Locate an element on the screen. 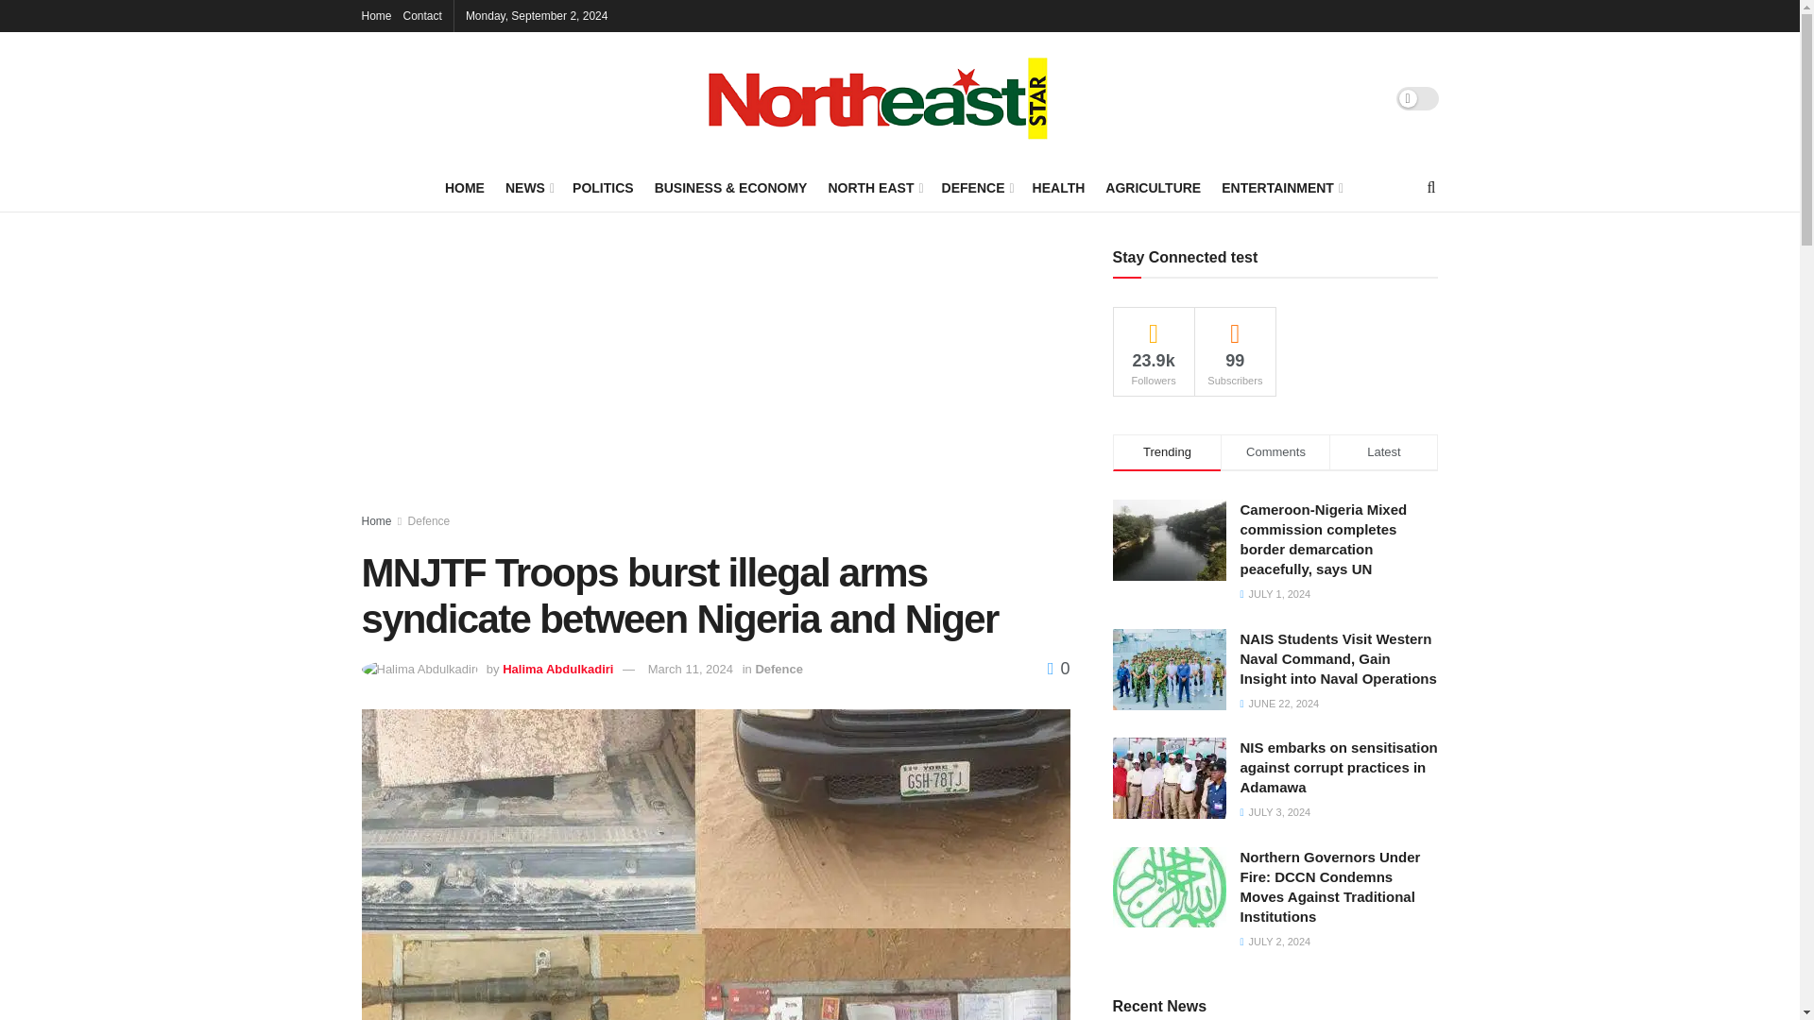  Home is located at coordinates (376, 15).